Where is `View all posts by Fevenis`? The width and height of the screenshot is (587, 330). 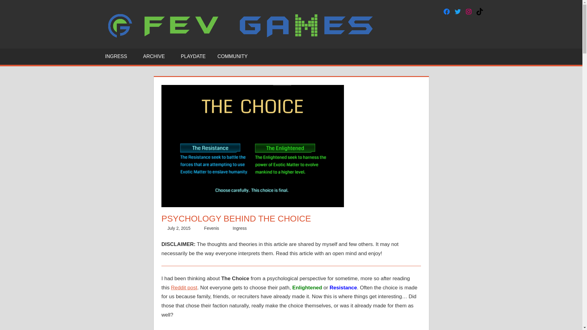
View all posts by Fevenis is located at coordinates (212, 228).